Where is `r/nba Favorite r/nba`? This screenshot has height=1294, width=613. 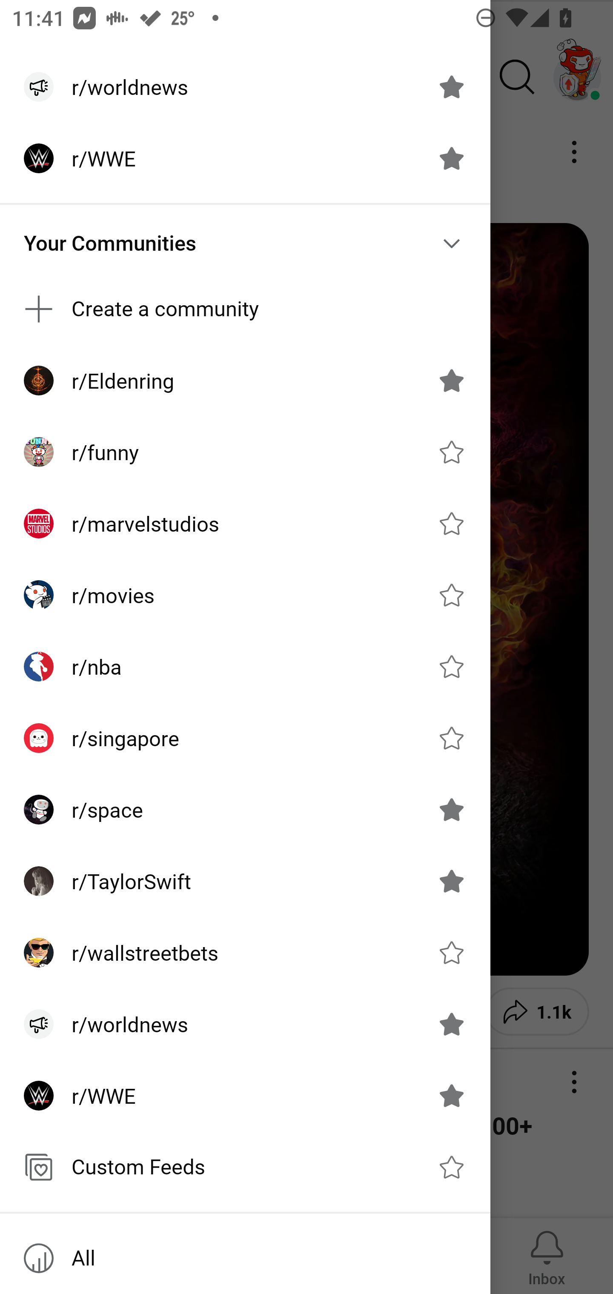 r/nba Favorite r/nba is located at coordinates (245, 667).